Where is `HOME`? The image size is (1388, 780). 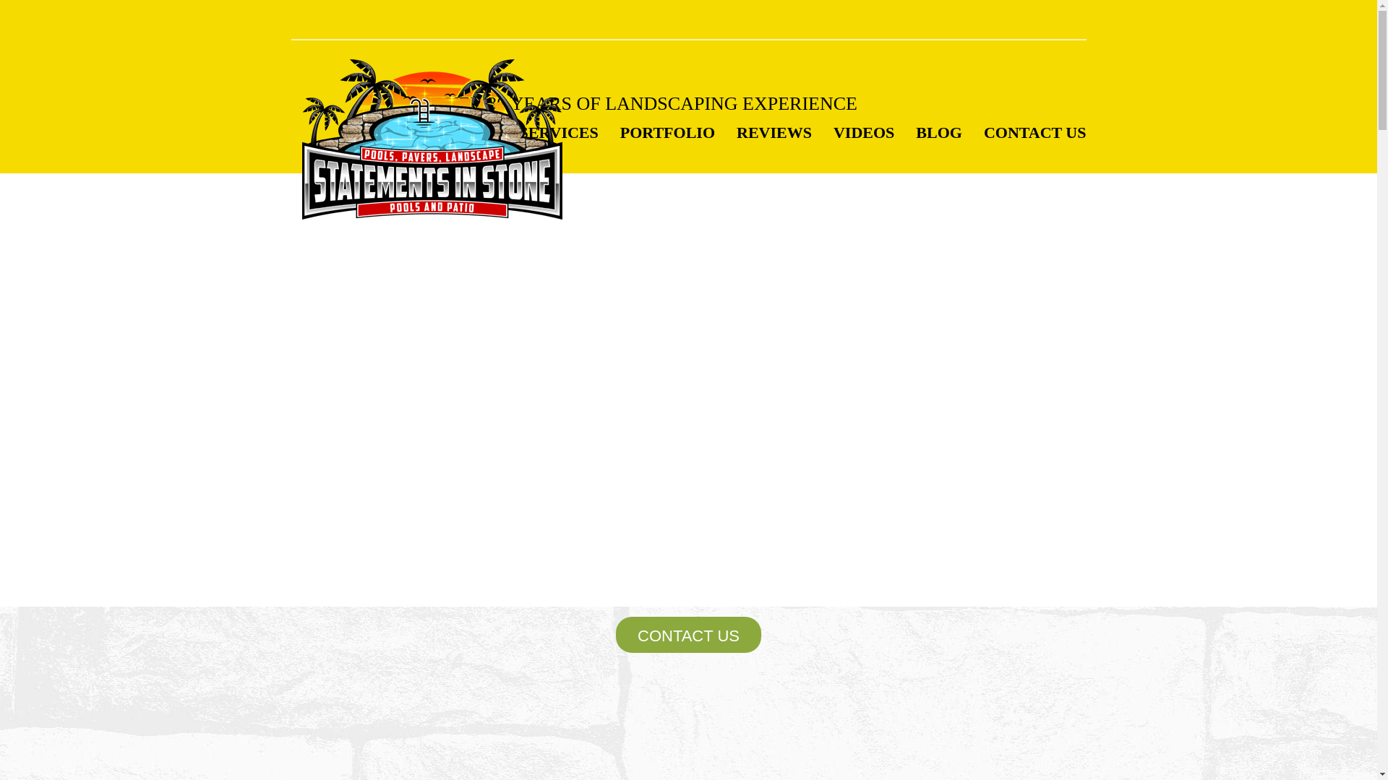
HOME is located at coordinates (370, 130).